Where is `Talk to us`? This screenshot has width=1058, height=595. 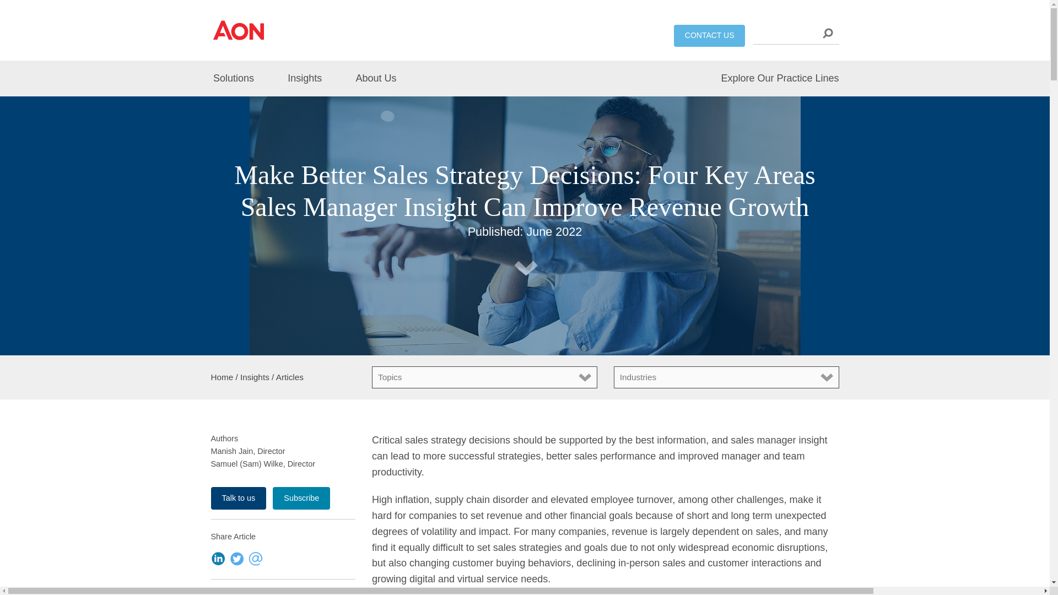
Talk to us is located at coordinates (238, 498).